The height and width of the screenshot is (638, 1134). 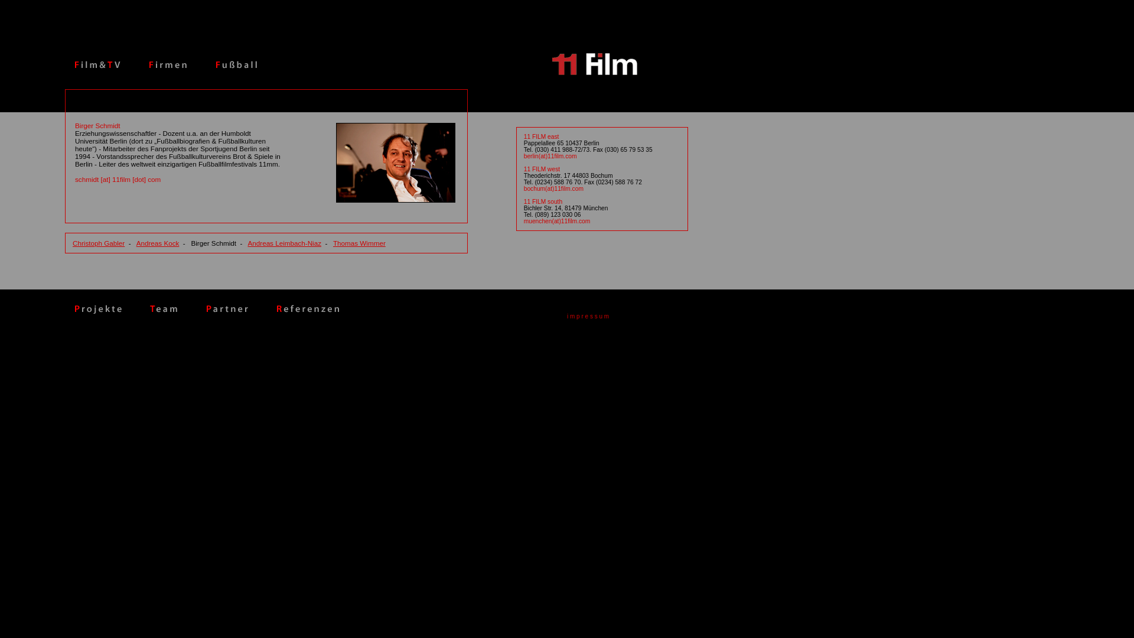 What do you see at coordinates (558, 221) in the screenshot?
I see `muenchen(at)11film.com` at bounding box center [558, 221].